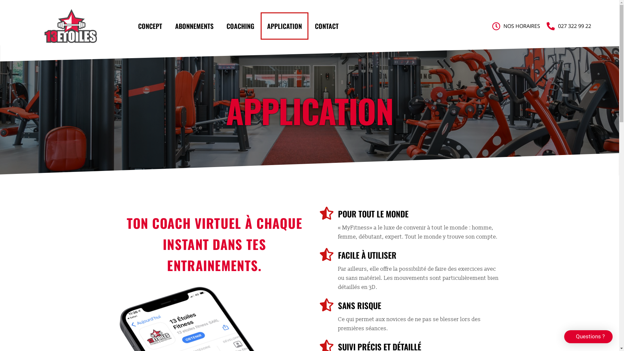 The image size is (624, 351). What do you see at coordinates (522, 26) in the screenshot?
I see `NOS HORAIRES` at bounding box center [522, 26].